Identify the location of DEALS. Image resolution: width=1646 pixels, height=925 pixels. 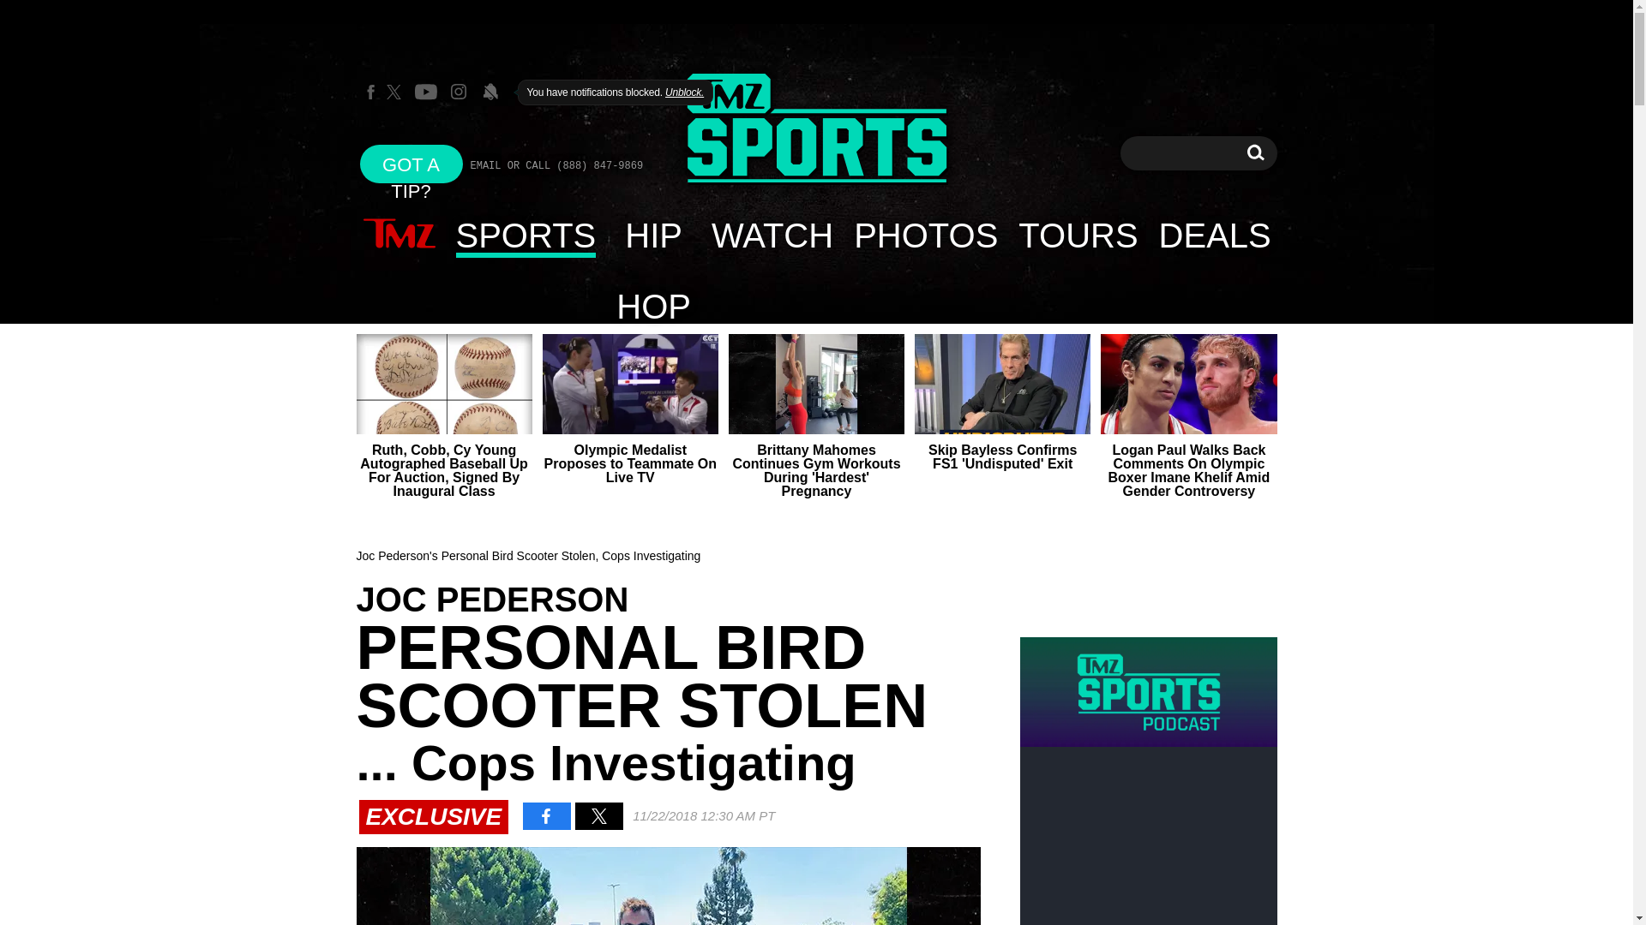
(1216, 235).